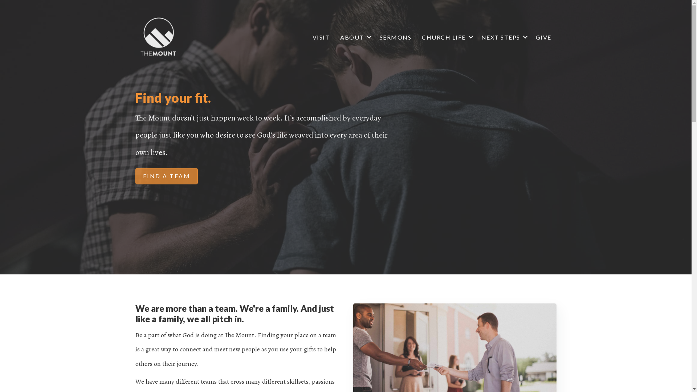 This screenshot has width=697, height=392. Describe the element at coordinates (321, 37) in the screenshot. I see `VISIT` at that location.